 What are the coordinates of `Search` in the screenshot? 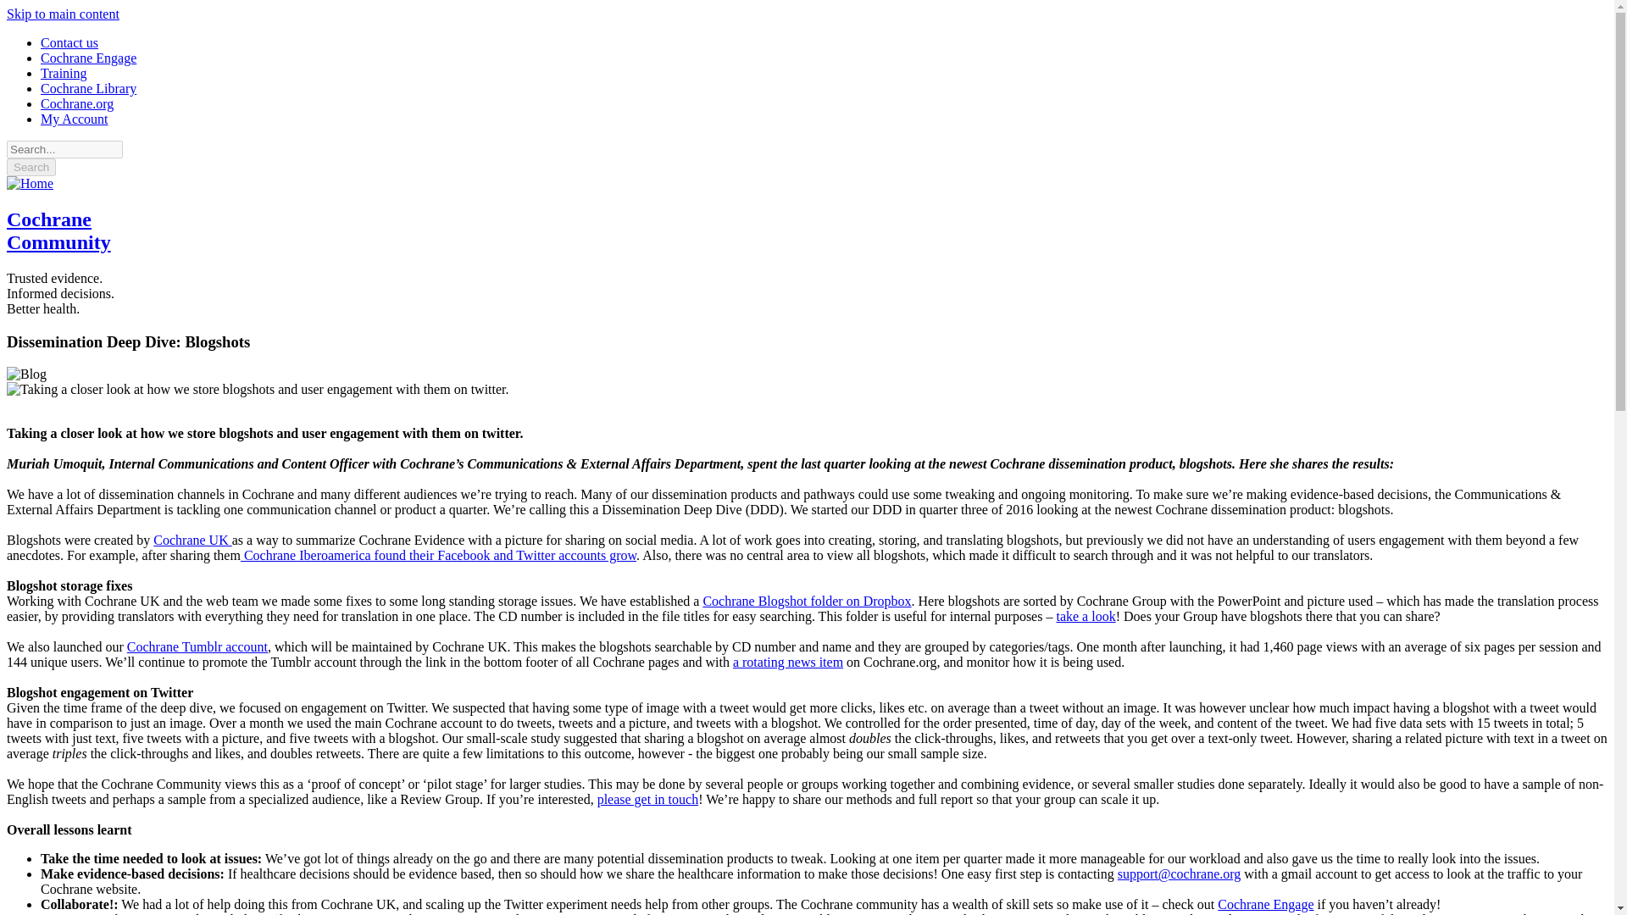 It's located at (31, 167).